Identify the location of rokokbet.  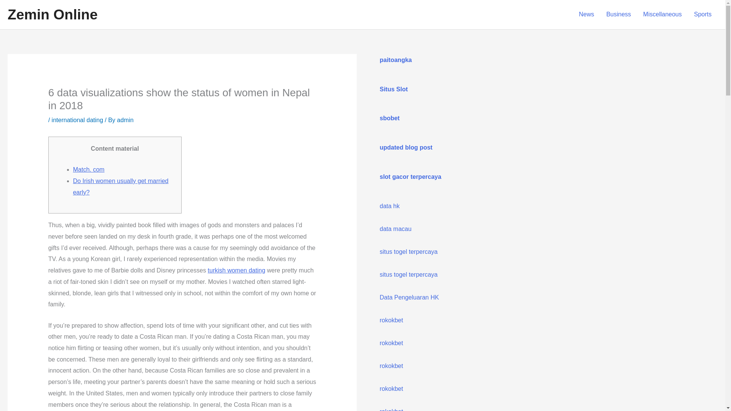
(391, 365).